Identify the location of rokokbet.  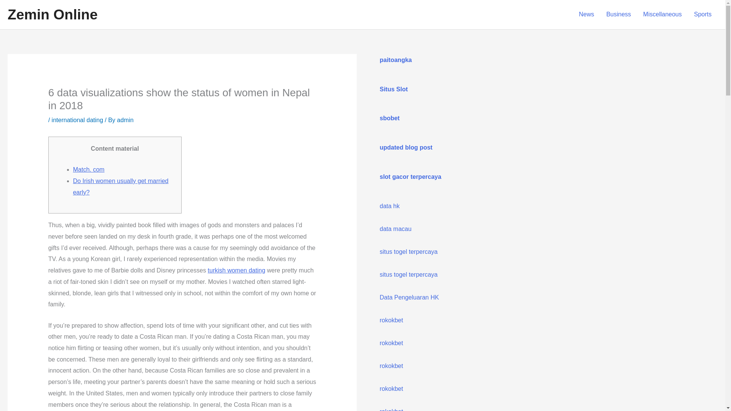
(391, 365).